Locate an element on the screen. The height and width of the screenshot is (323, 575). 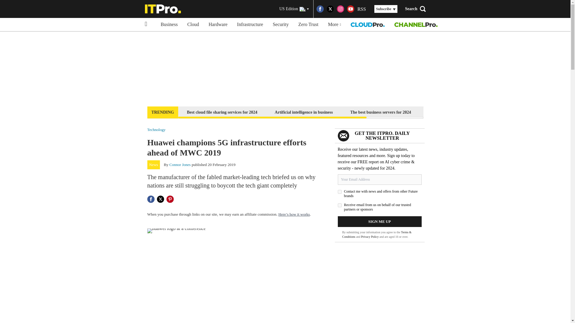
on is located at coordinates (340, 192).